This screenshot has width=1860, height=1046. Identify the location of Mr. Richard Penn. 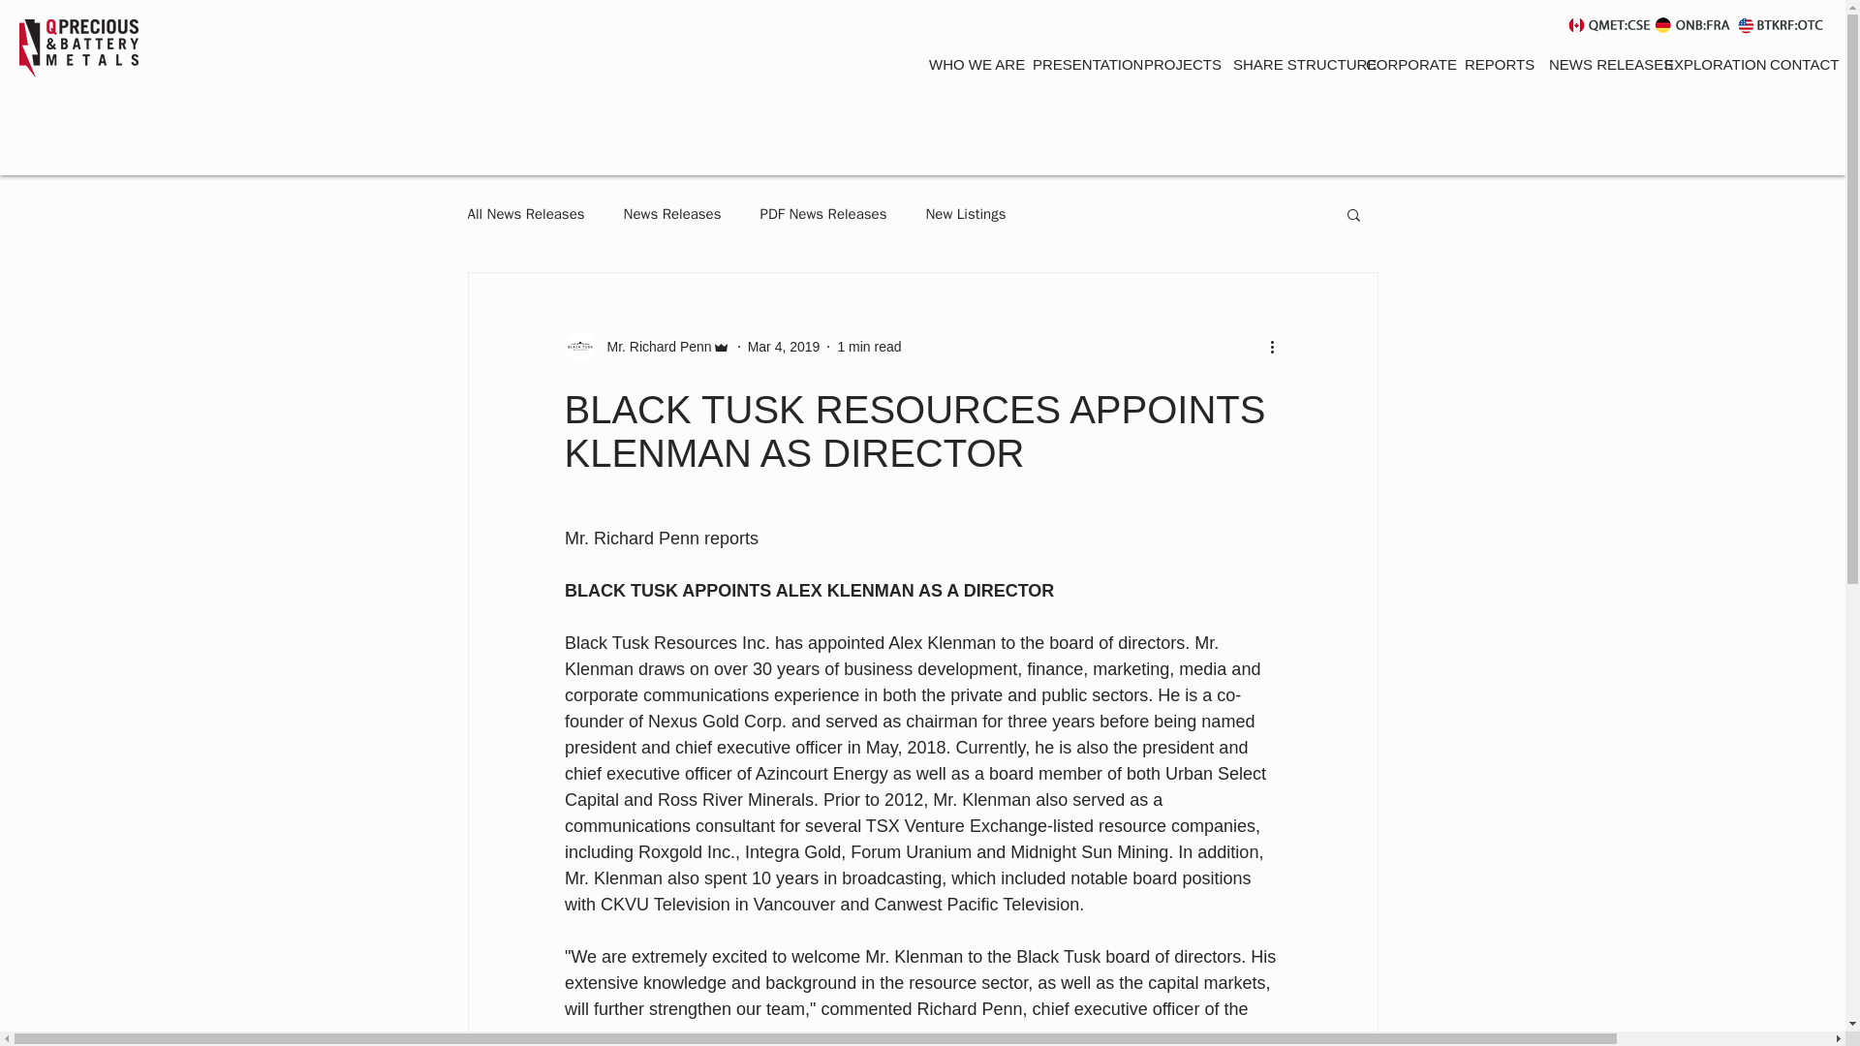
(653, 347).